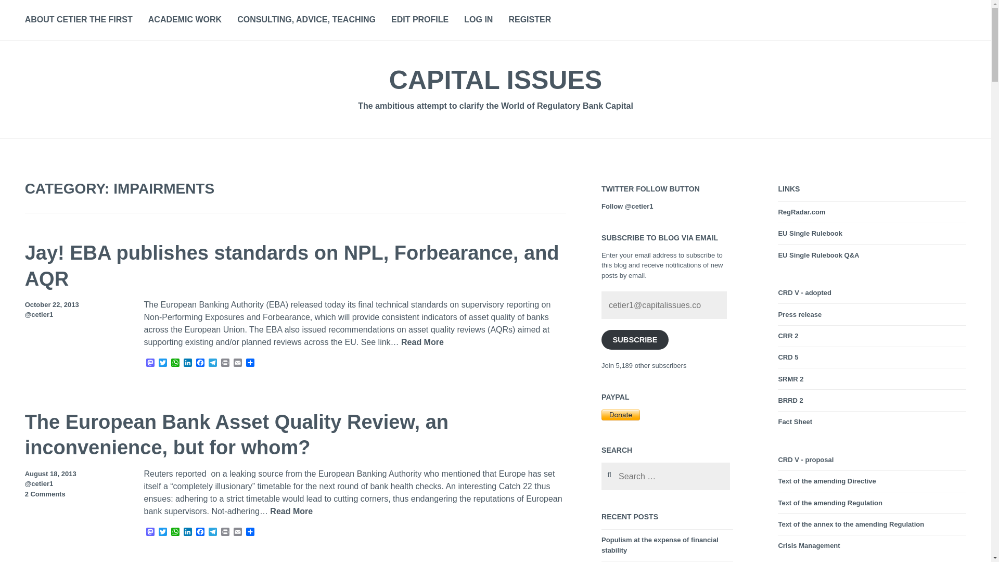 Image resolution: width=999 pixels, height=562 pixels. Describe the element at coordinates (150, 363) in the screenshot. I see `Mastodon` at that location.